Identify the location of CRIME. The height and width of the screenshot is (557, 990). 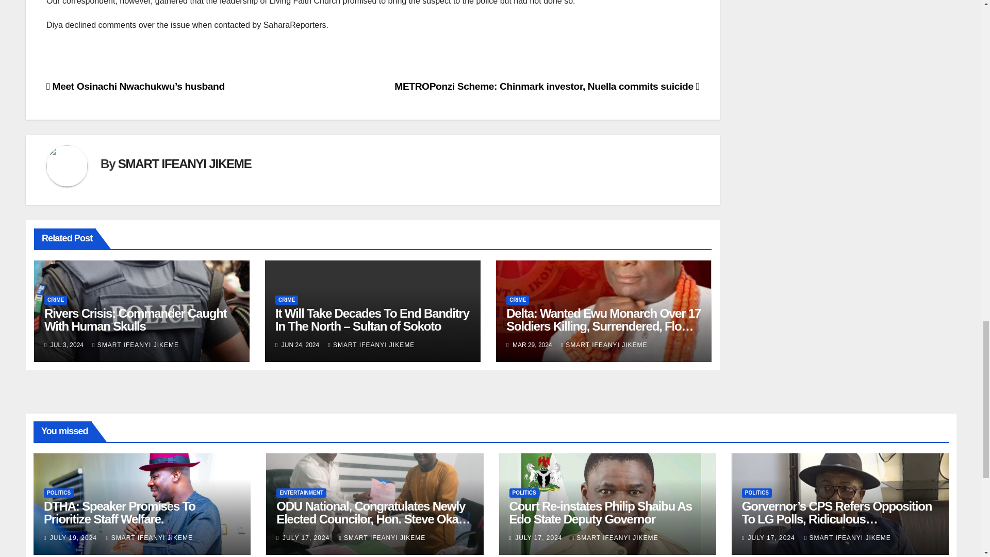
(56, 300).